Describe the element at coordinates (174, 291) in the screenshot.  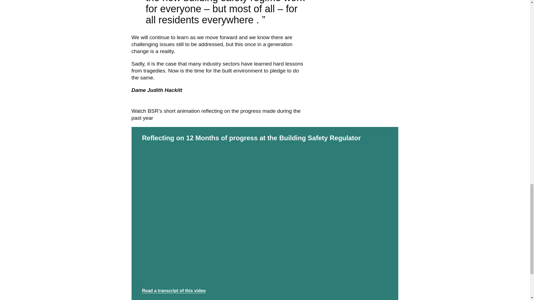
I see `Read a transcript of this video` at that location.